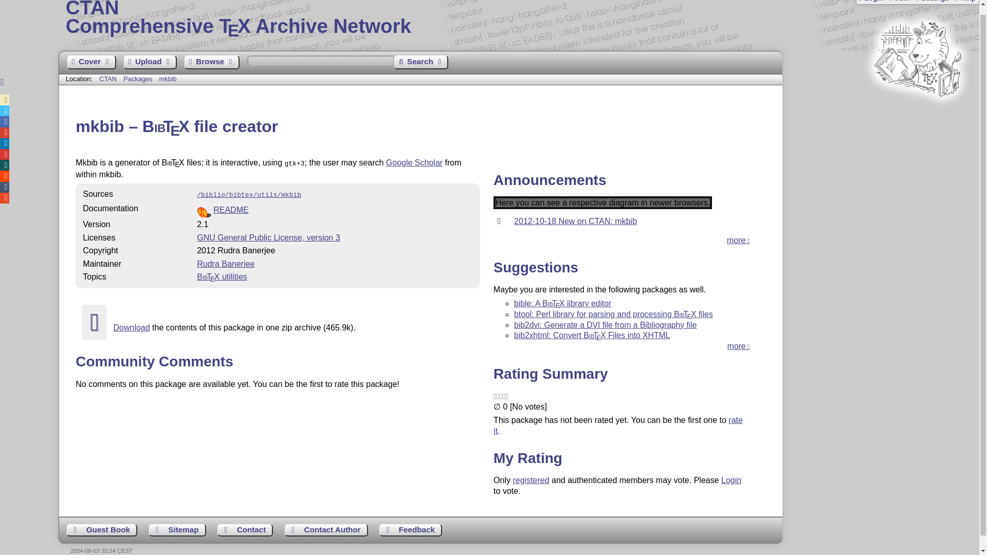 This screenshot has height=555, width=987. Describe the element at coordinates (139, 78) in the screenshot. I see `Packages` at that location.